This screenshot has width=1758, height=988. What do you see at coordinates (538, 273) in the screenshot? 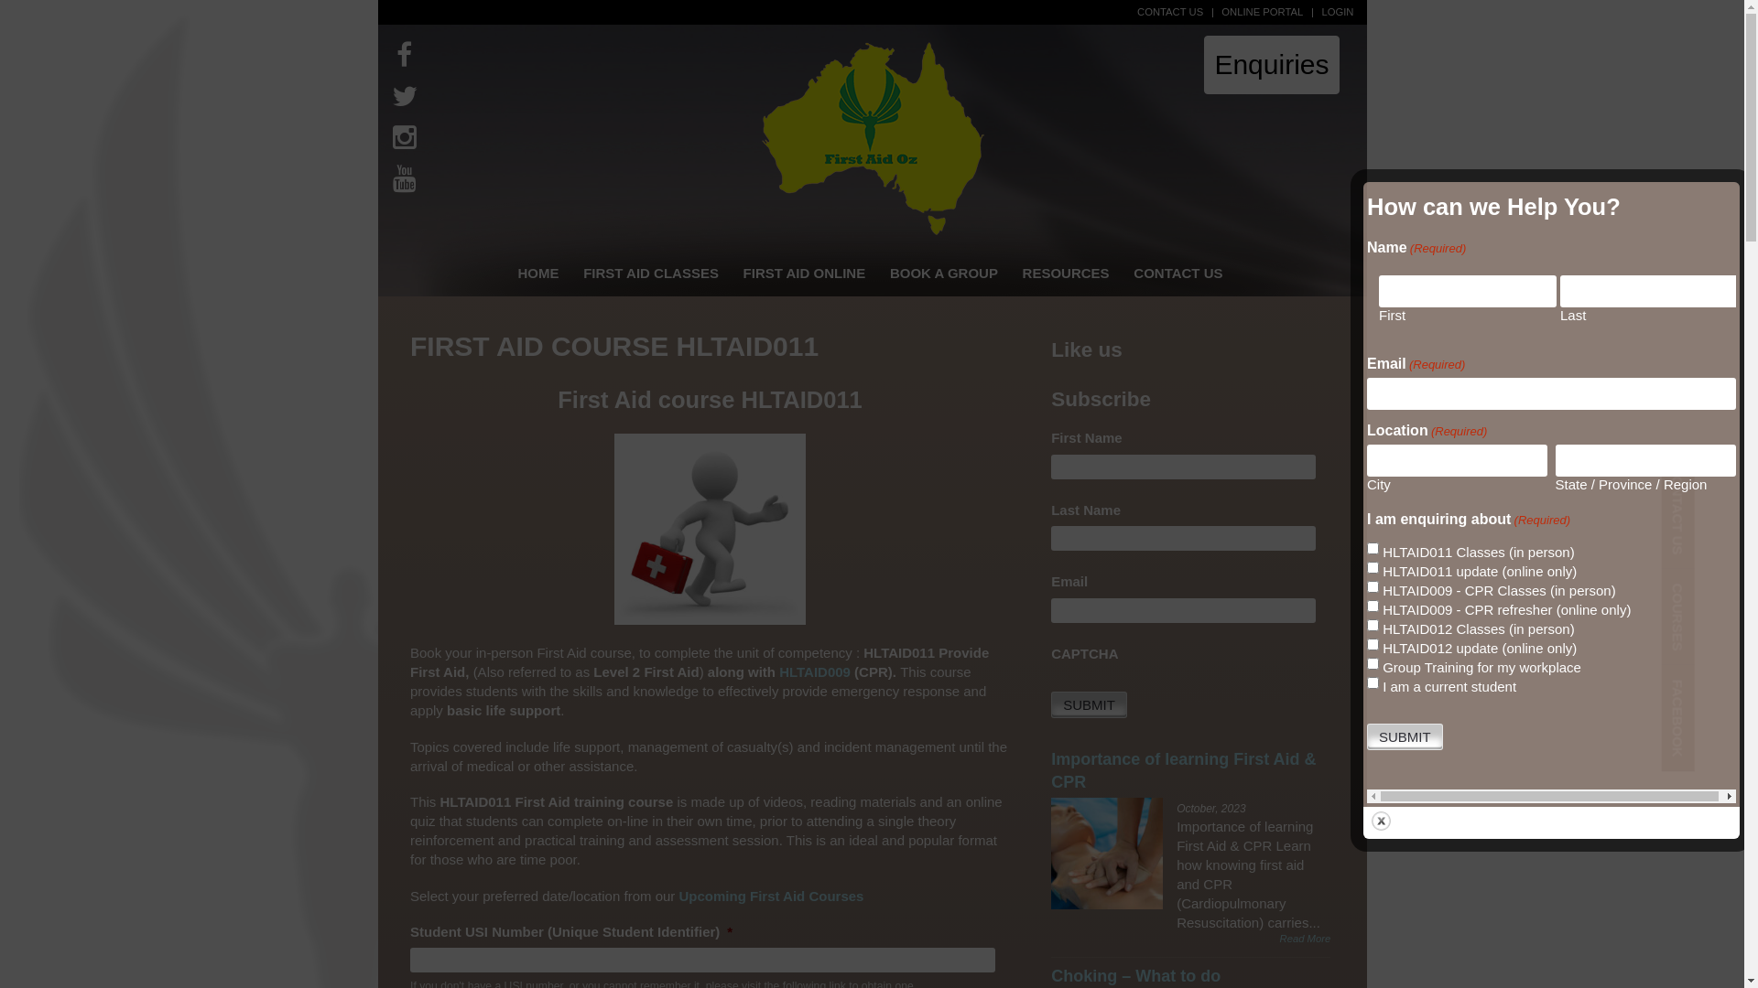
I see `HOME` at bounding box center [538, 273].